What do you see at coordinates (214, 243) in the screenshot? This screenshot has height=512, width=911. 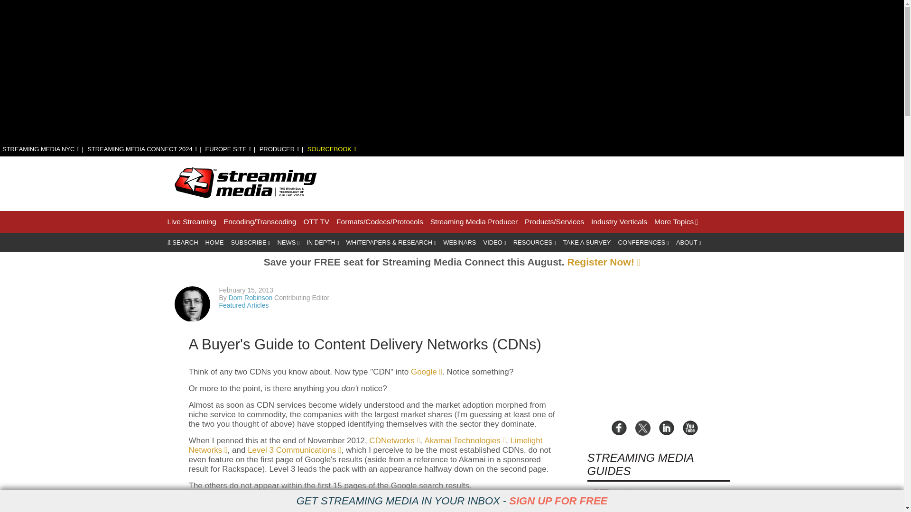 I see `HOME` at bounding box center [214, 243].